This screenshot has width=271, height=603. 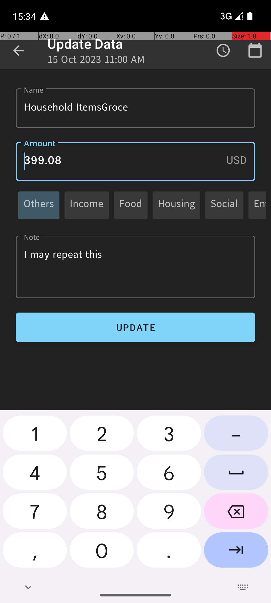 What do you see at coordinates (223, 51) in the screenshot?
I see `Time` at bounding box center [223, 51].